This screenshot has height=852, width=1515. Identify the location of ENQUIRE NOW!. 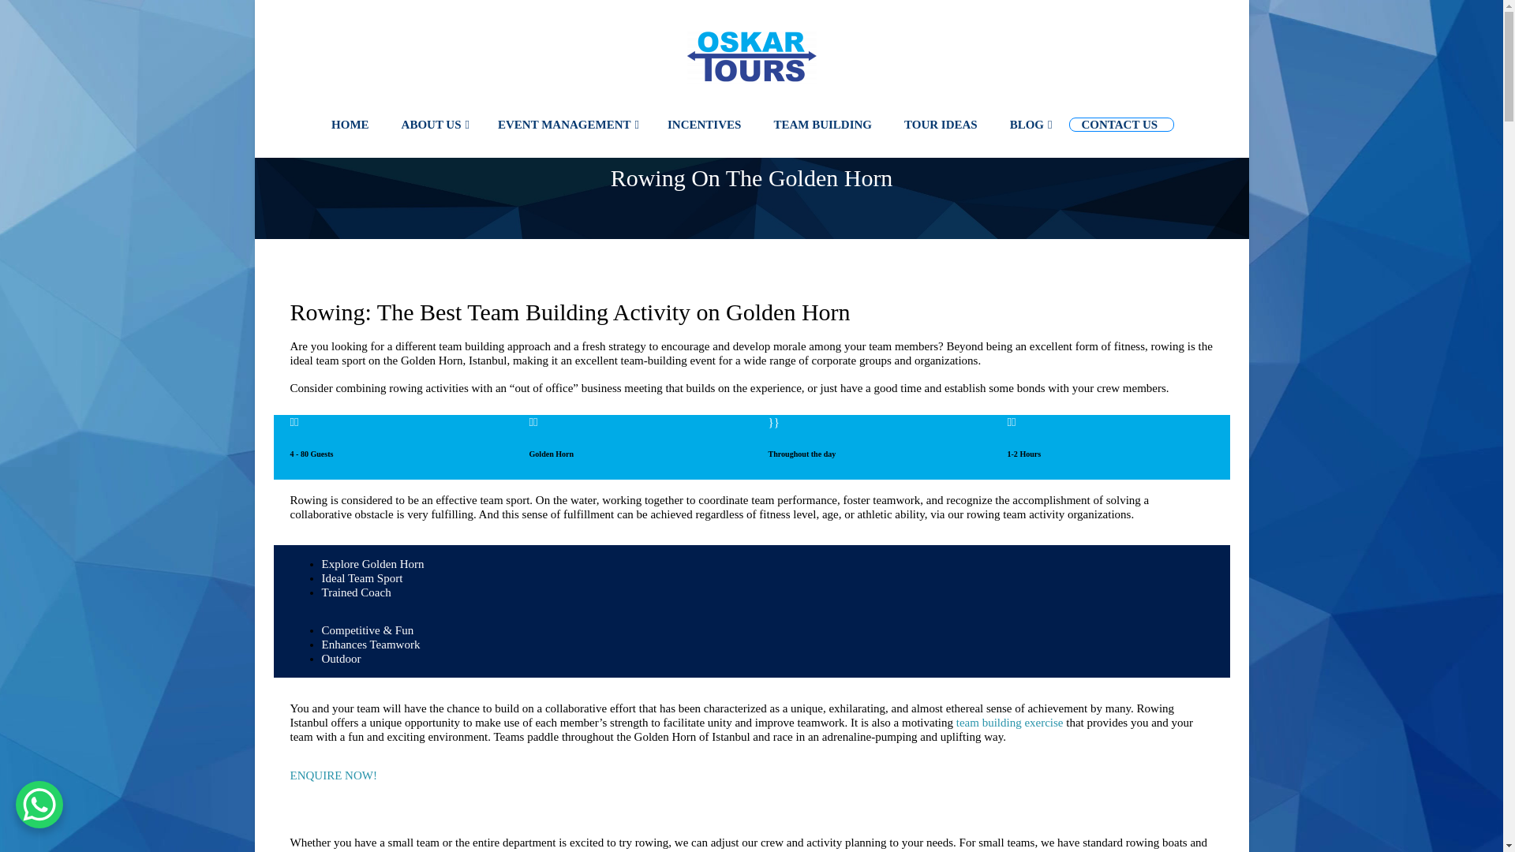
(334, 775).